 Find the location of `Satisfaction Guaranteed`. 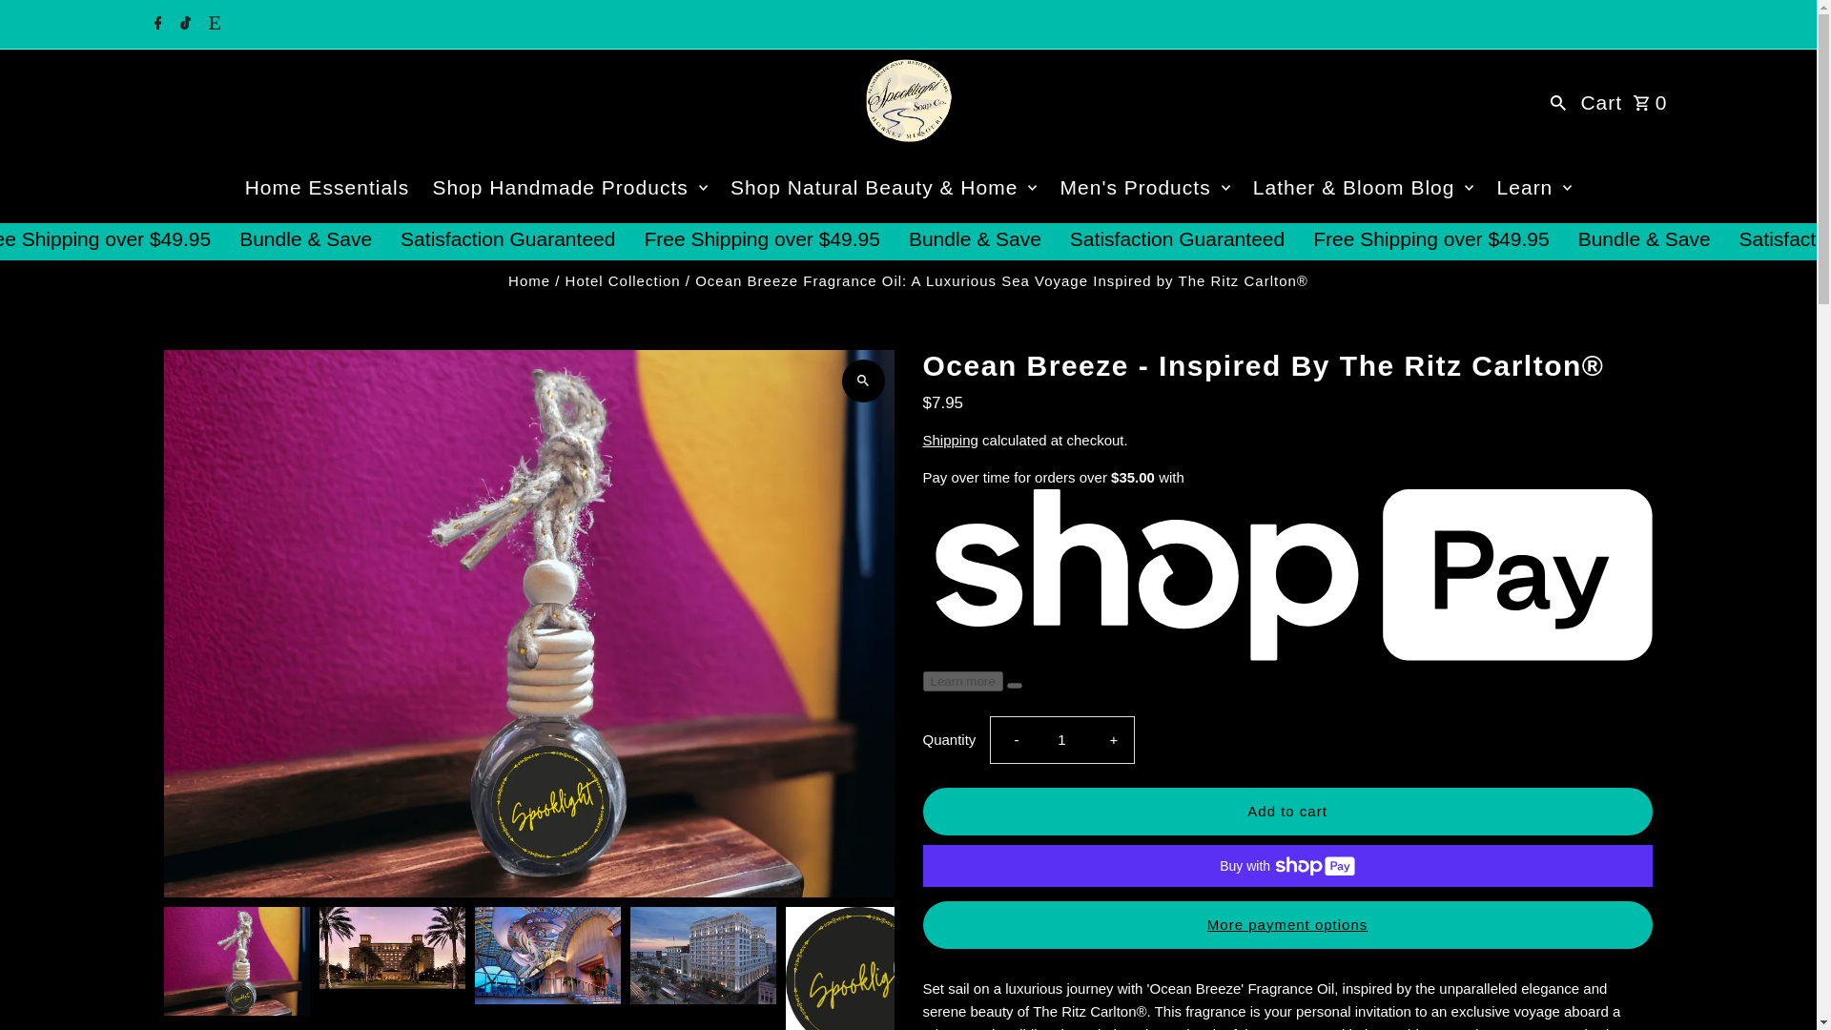

Satisfaction Guaranteed is located at coordinates (139, 238).